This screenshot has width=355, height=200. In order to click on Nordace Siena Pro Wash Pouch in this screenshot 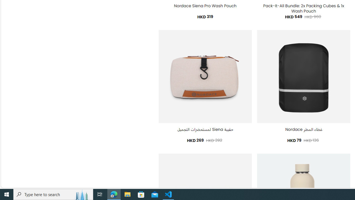, I will do `click(205, 6)`.